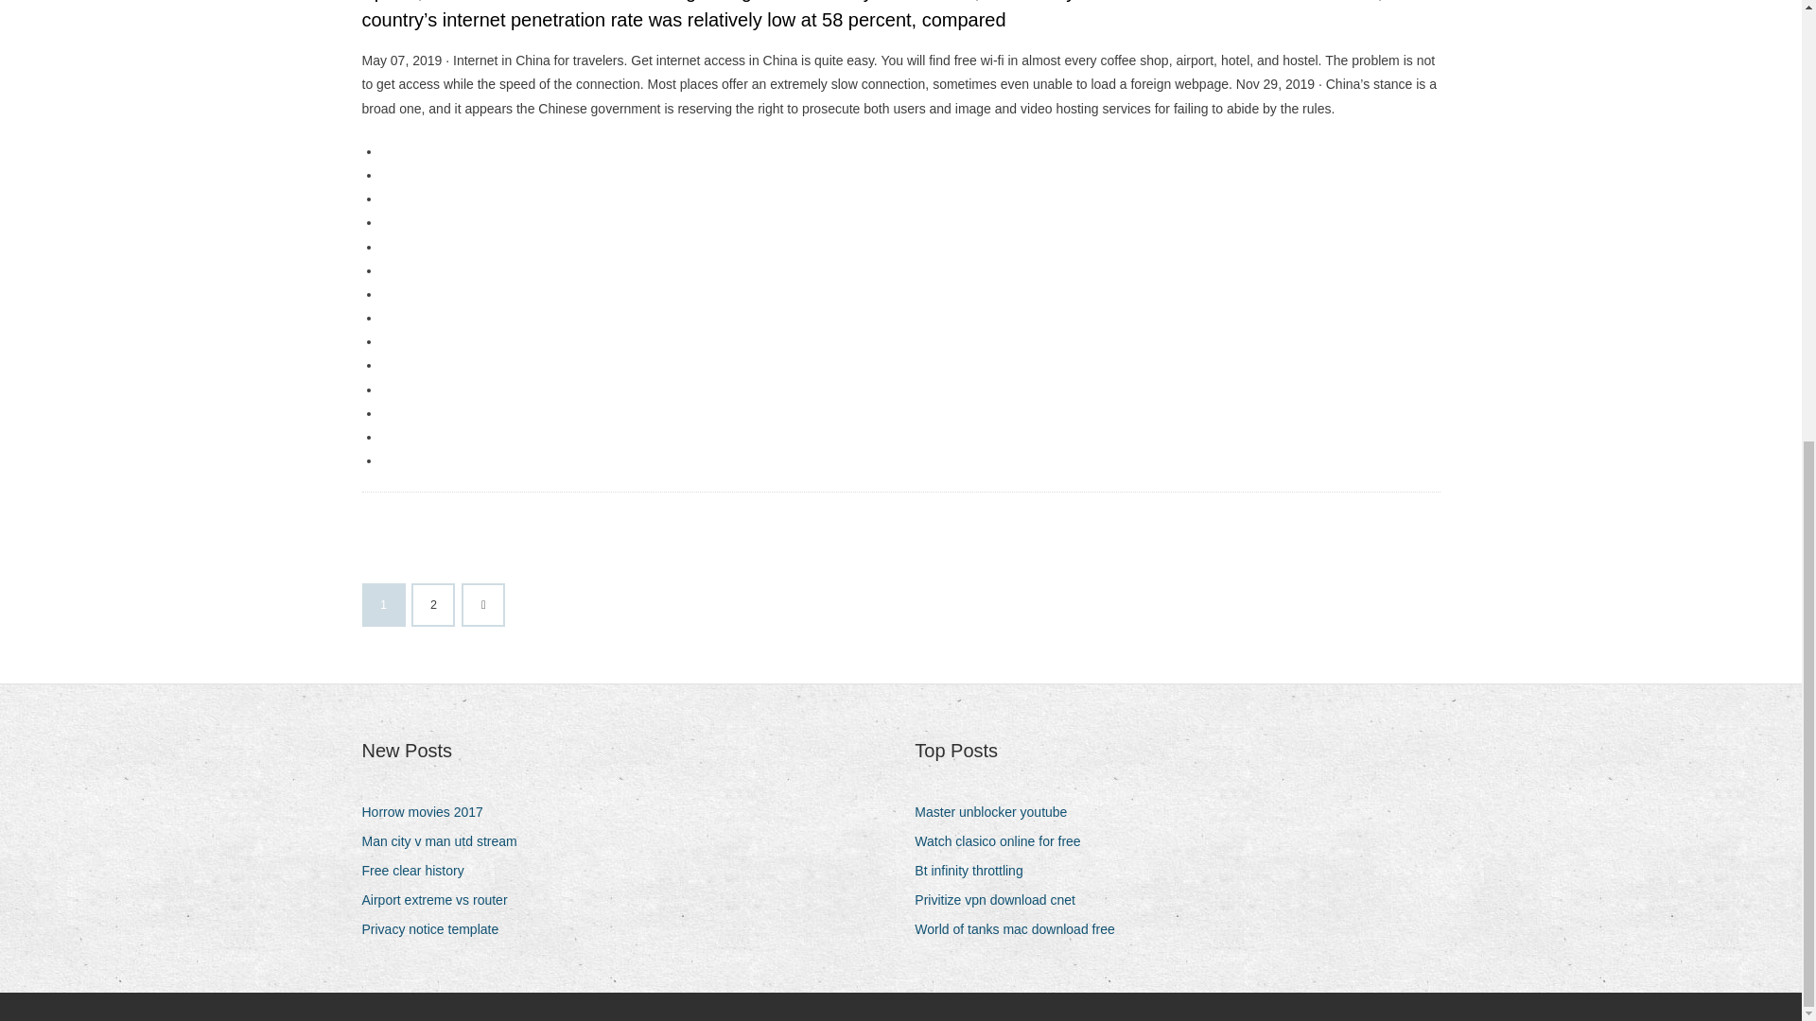  Describe the element at coordinates (428, 811) in the screenshot. I see `Horrow movies 2017` at that location.